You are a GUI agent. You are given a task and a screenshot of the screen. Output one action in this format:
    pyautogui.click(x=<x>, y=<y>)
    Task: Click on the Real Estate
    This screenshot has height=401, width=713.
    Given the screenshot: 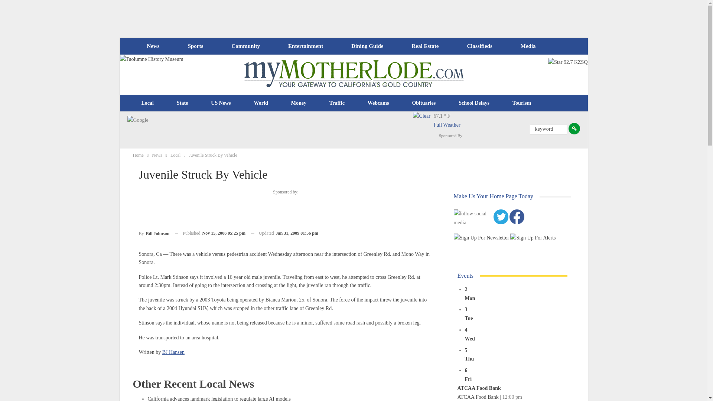 What is the action you would take?
    pyautogui.click(x=425, y=46)
    